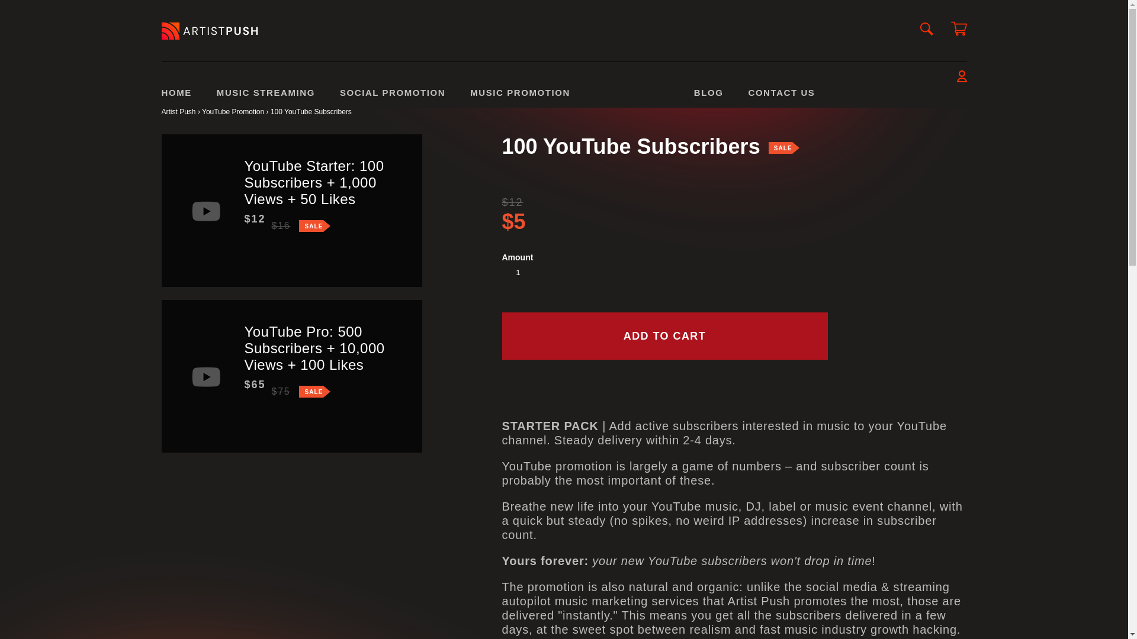  Describe the element at coordinates (393, 97) in the screenshot. I see `SOCIAL PROMOTION` at that location.